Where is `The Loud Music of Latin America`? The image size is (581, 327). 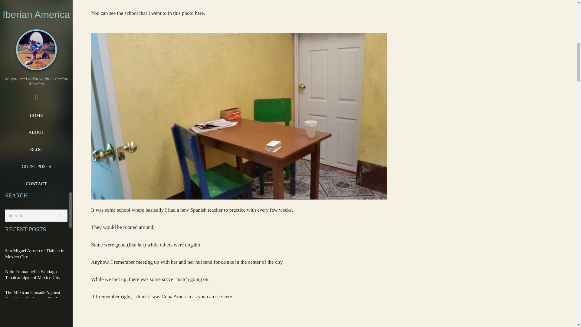
The Loud Music of Latin America is located at coordinates (36, 96).